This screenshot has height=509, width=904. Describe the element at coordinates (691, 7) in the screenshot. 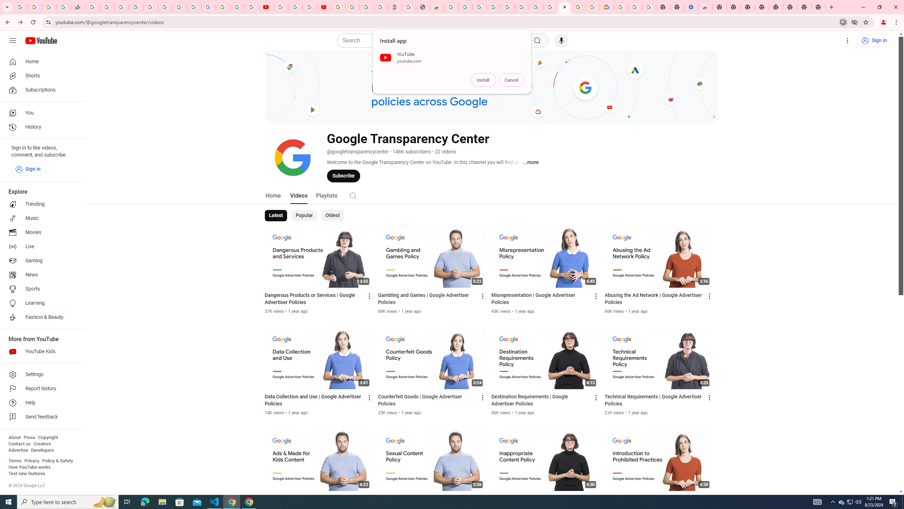

I see `Settings - Accessibility` at that location.